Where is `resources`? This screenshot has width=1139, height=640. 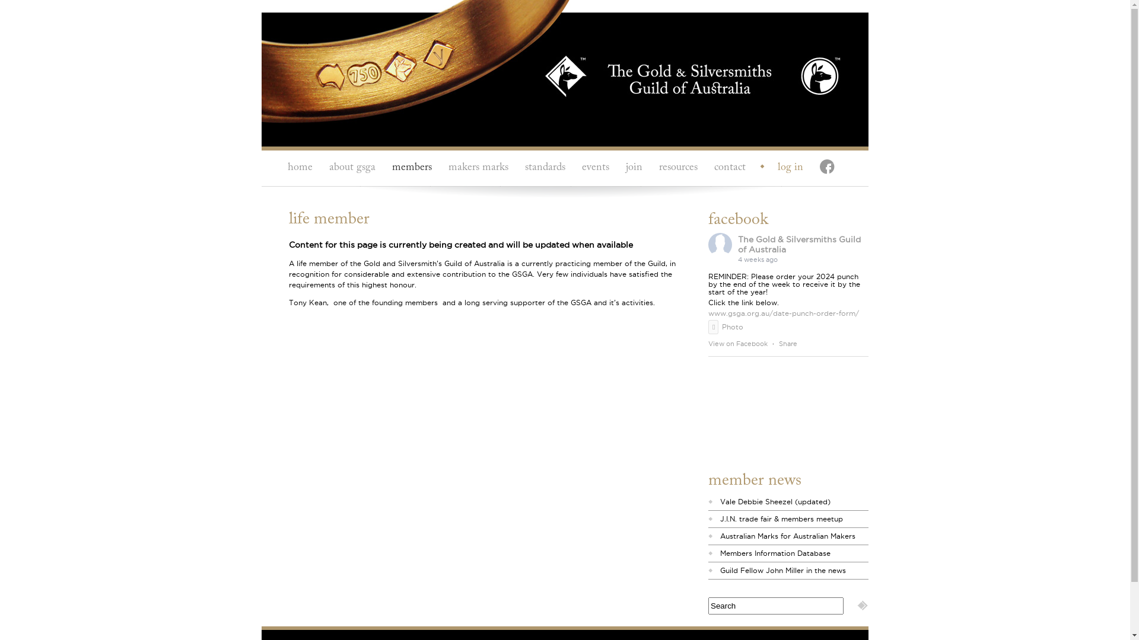
resources is located at coordinates (679, 168).